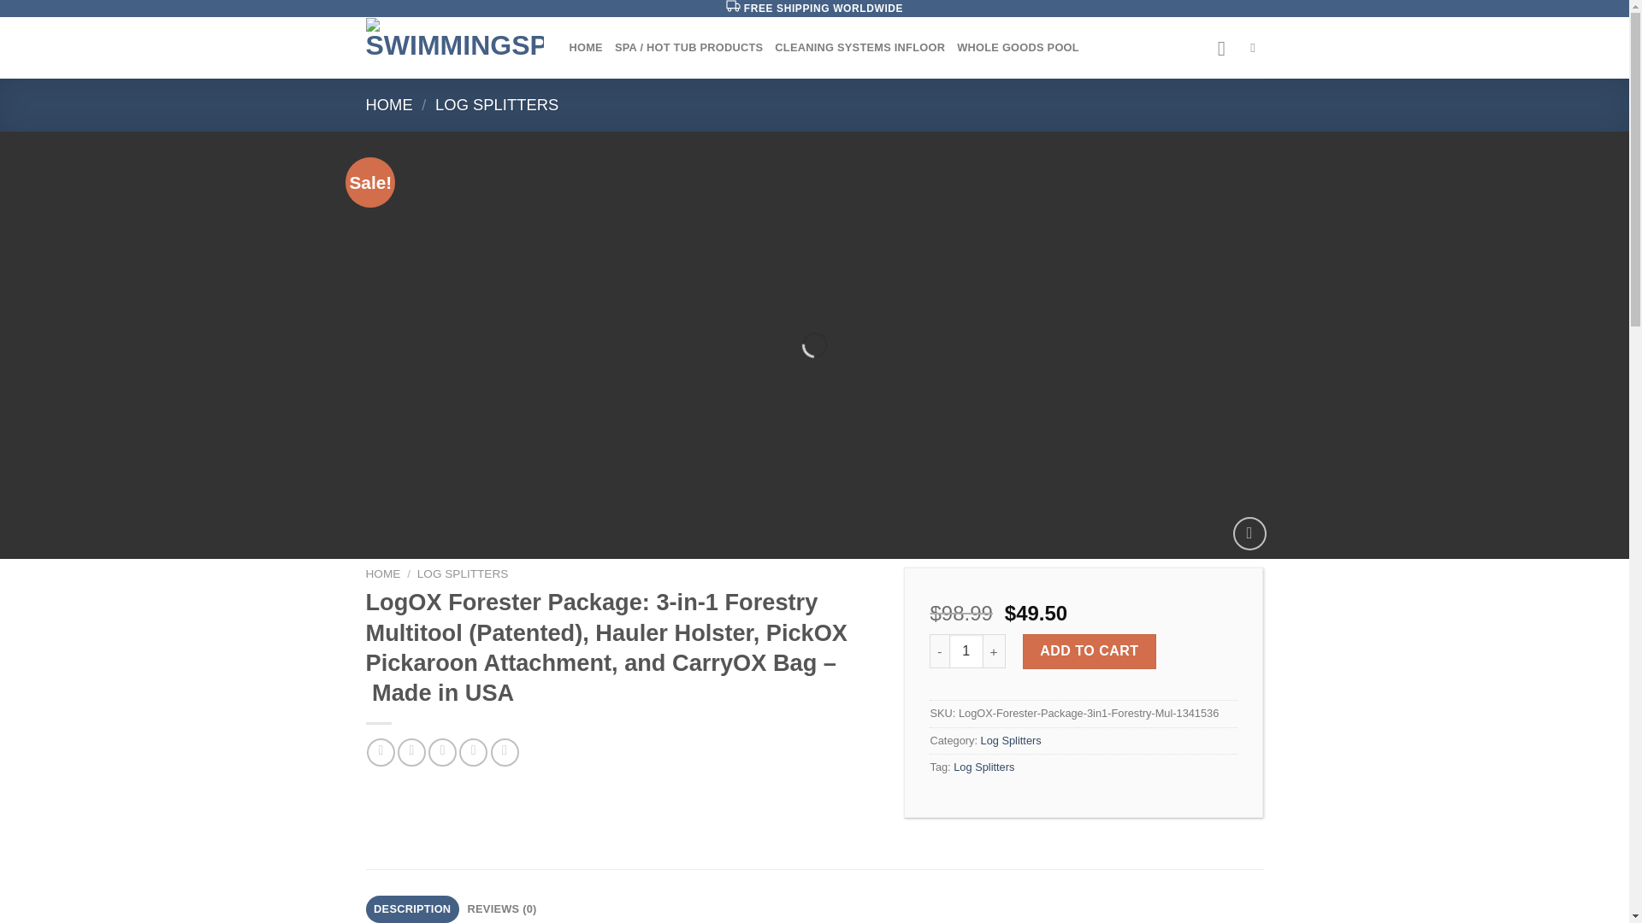  What do you see at coordinates (412, 909) in the screenshot?
I see `DESCRIPTION` at bounding box center [412, 909].